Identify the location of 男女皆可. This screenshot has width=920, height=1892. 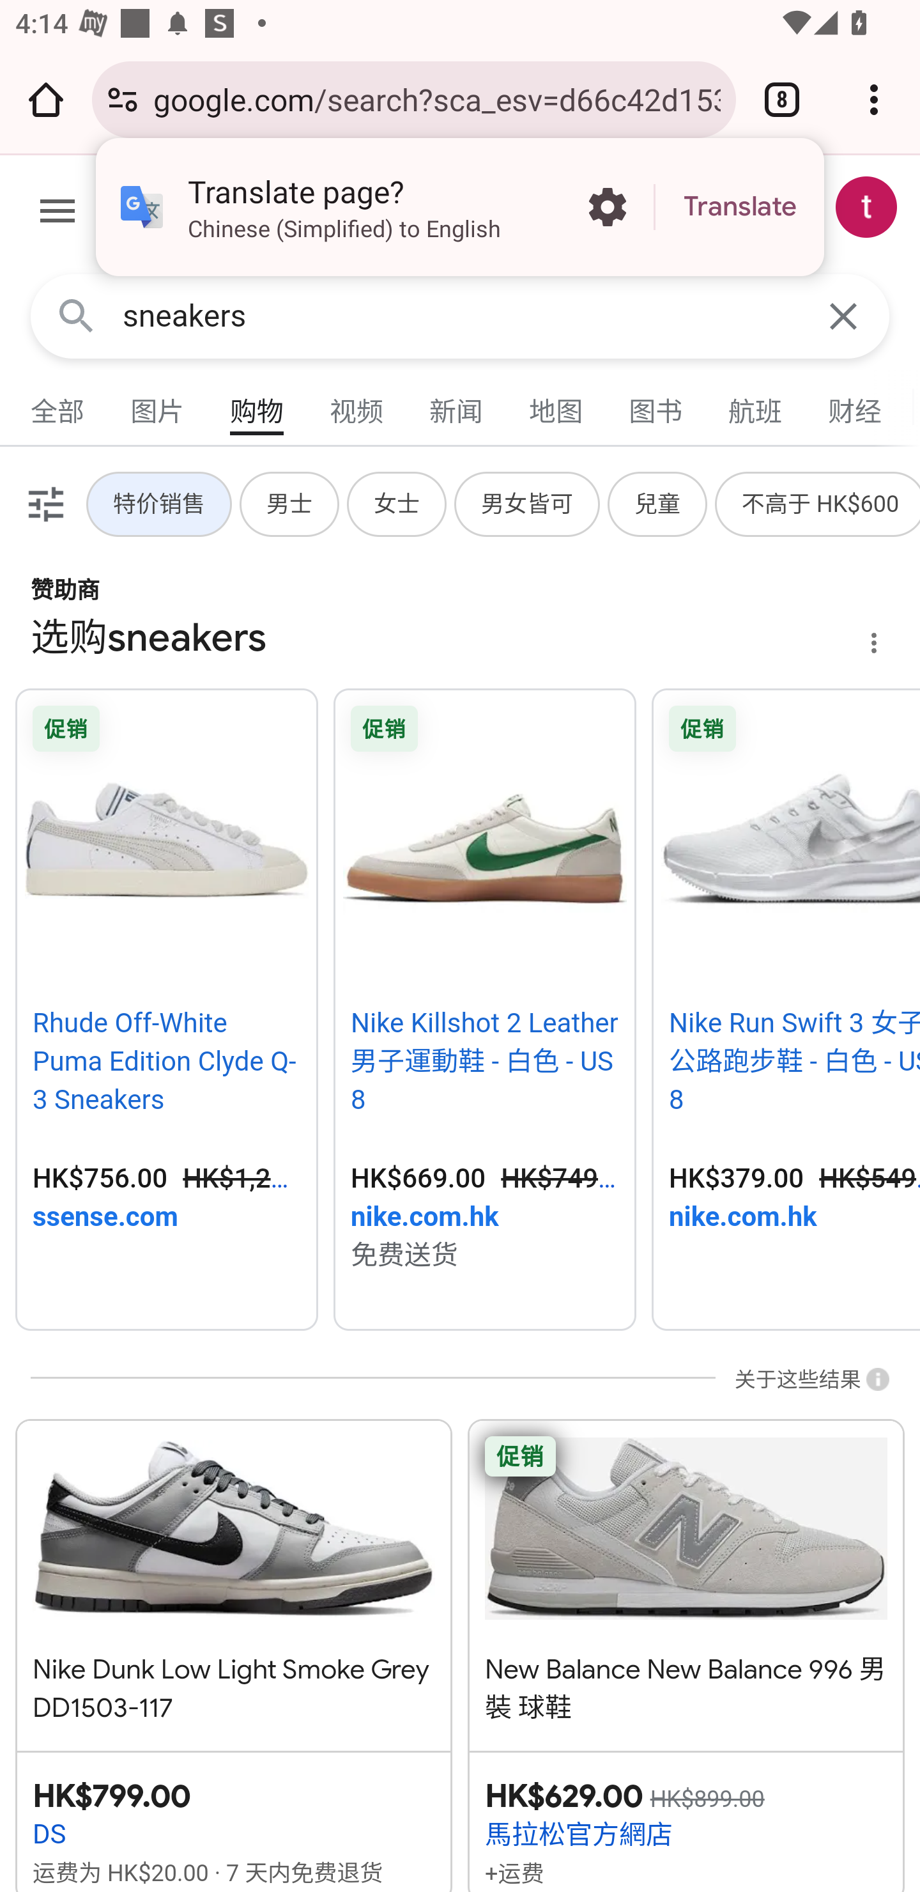
(528, 504).